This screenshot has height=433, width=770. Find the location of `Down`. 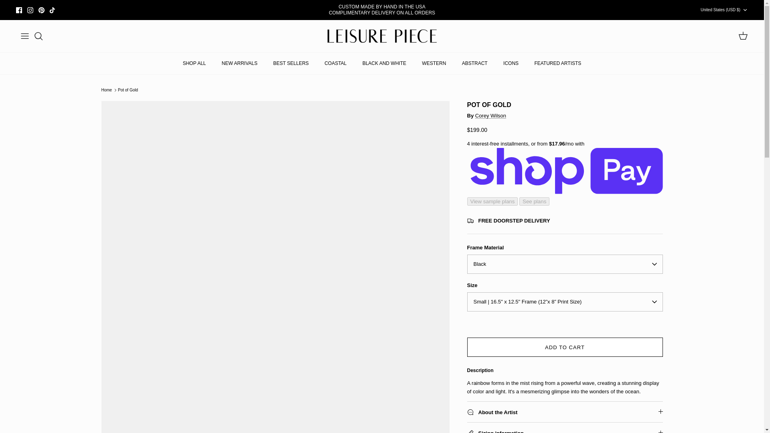

Down is located at coordinates (745, 10).